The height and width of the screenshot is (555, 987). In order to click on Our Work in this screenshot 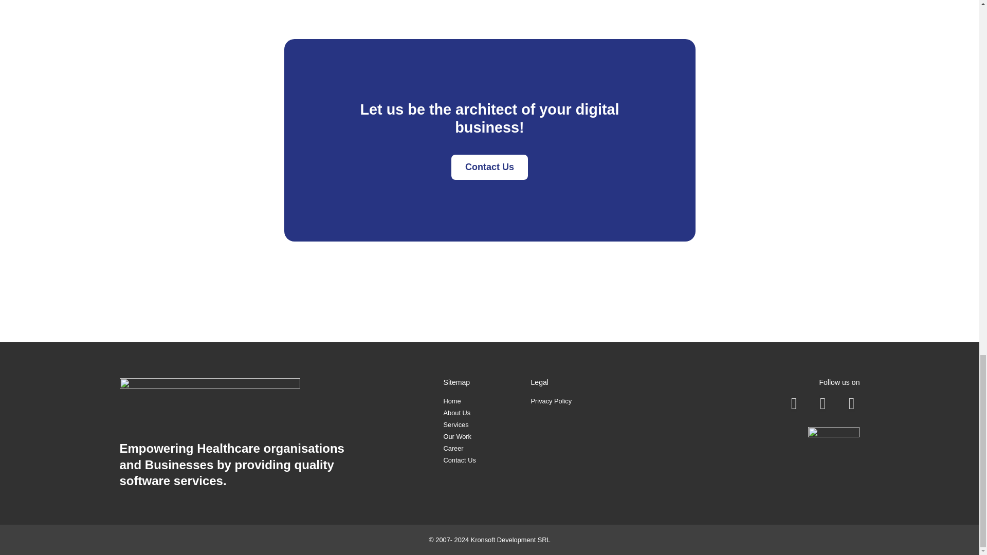, I will do `click(458, 437)`.